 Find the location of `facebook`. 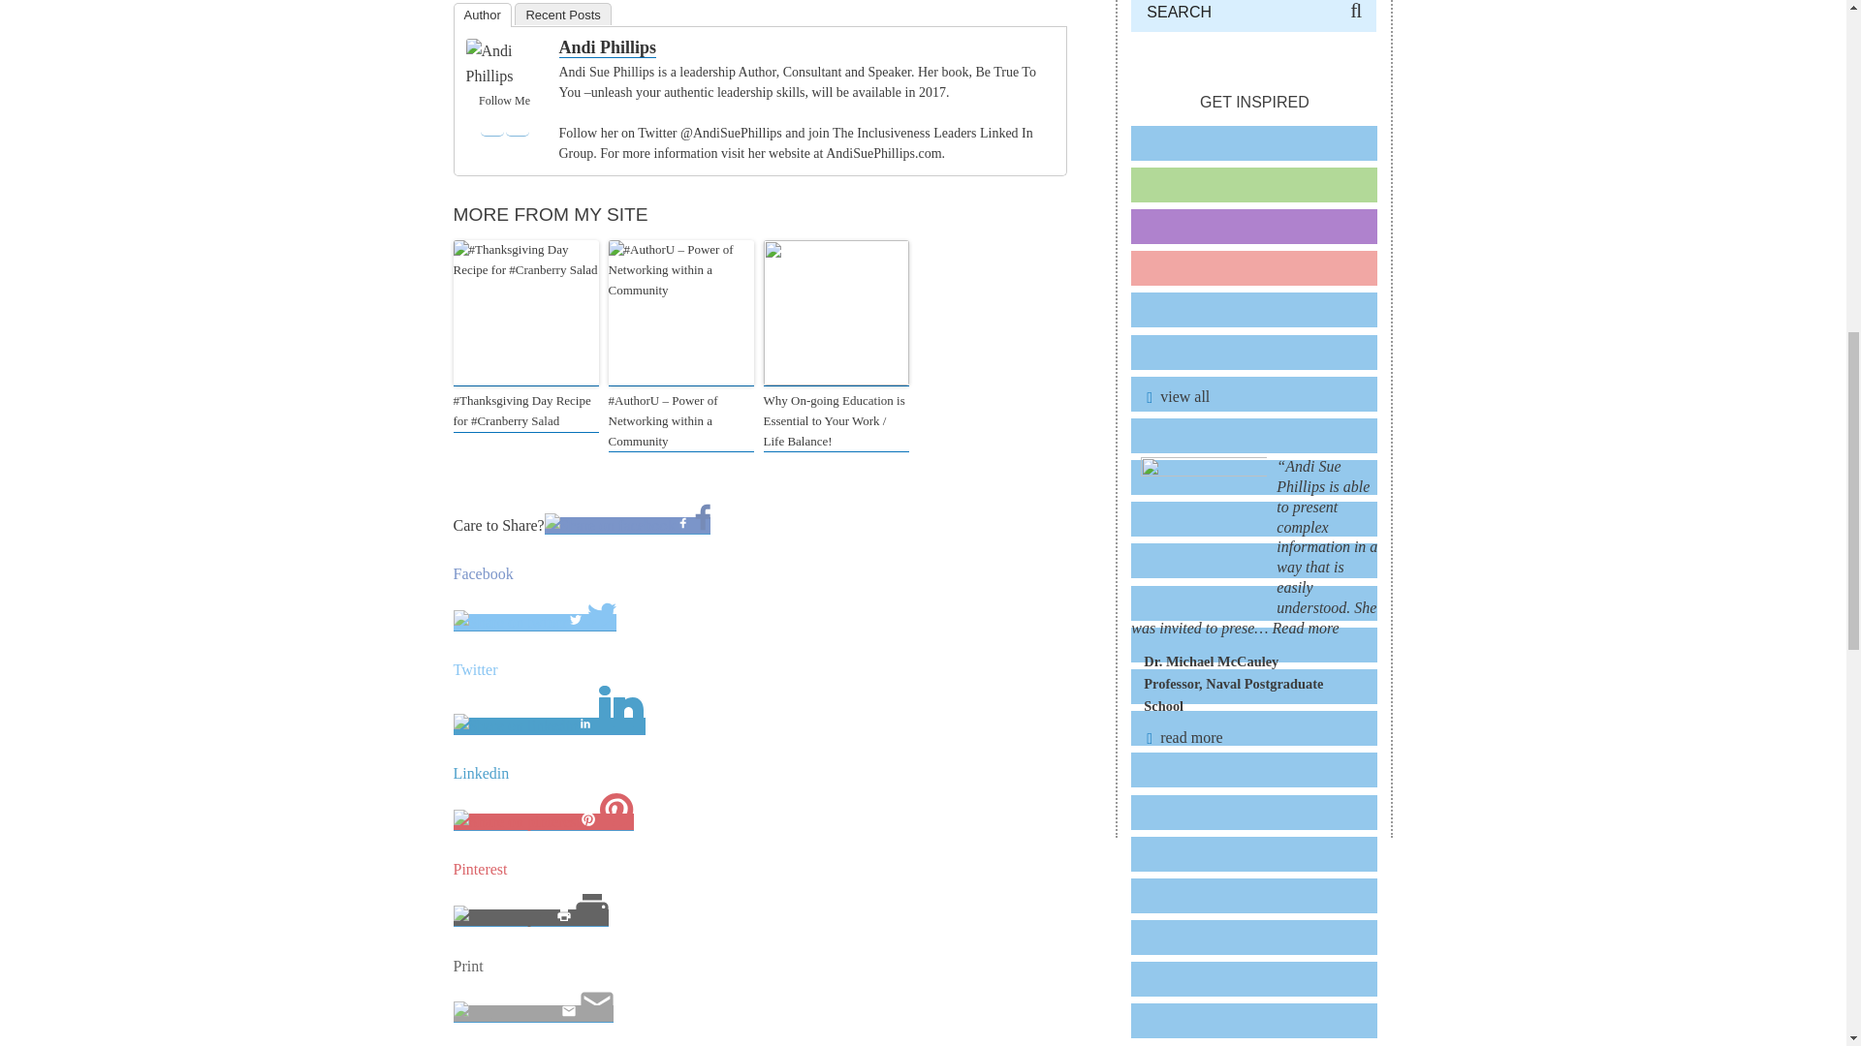

facebook is located at coordinates (610, 525).